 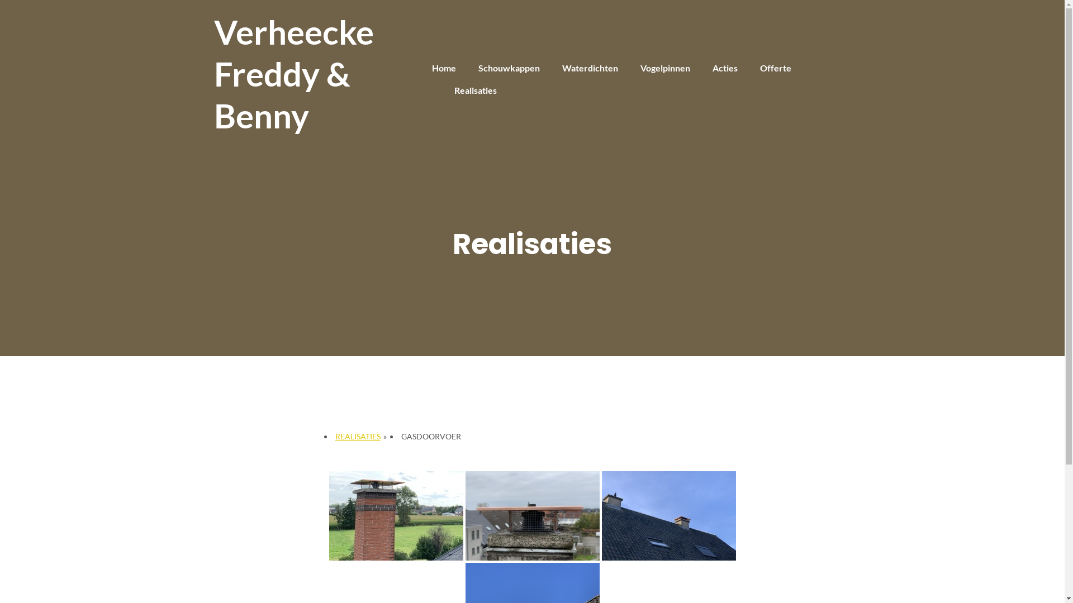 I want to click on IMG_2943, so click(x=396, y=516).